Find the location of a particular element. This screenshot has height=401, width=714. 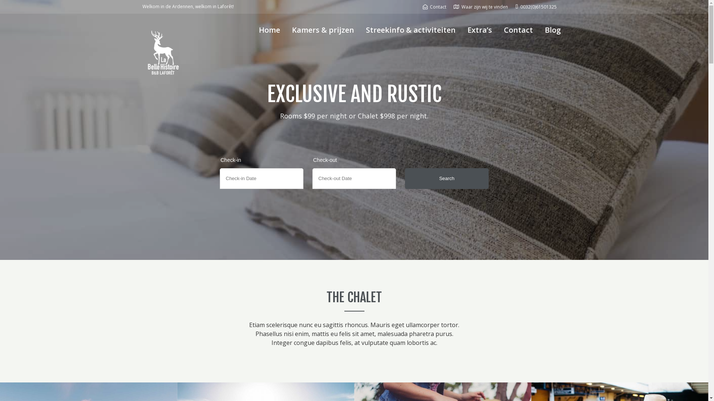

Blog is located at coordinates (553, 30).